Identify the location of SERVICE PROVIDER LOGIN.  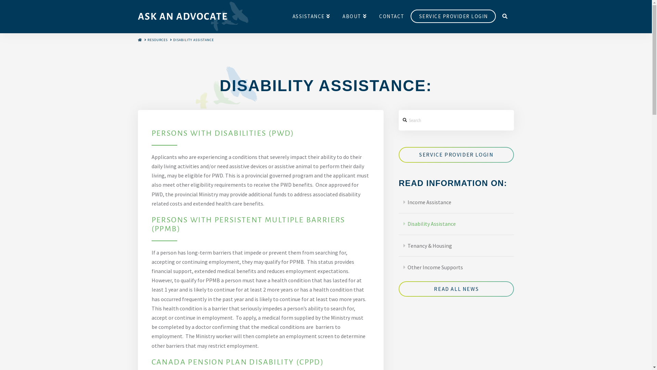
(456, 155).